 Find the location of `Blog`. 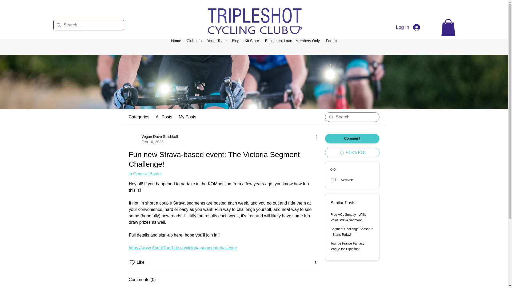

Blog is located at coordinates (153, 139).